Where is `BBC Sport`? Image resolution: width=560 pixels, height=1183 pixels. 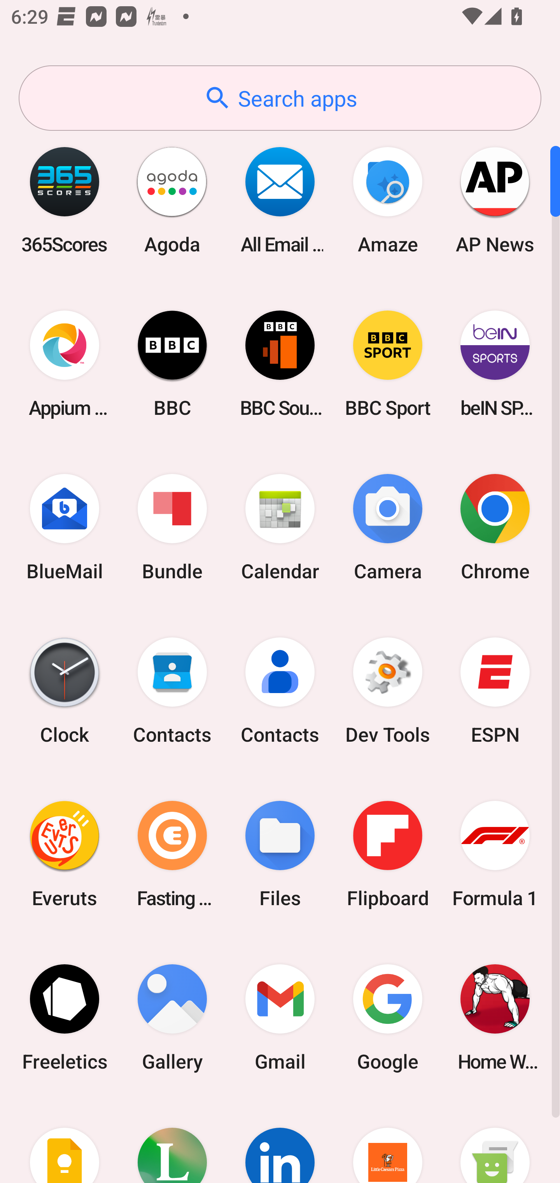 BBC Sport is located at coordinates (387, 363).